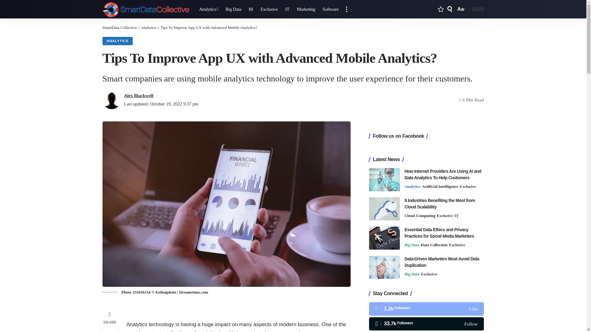 This screenshot has width=591, height=332. What do you see at coordinates (149, 28) in the screenshot?
I see `Go to the Analytics Category archives.` at bounding box center [149, 28].